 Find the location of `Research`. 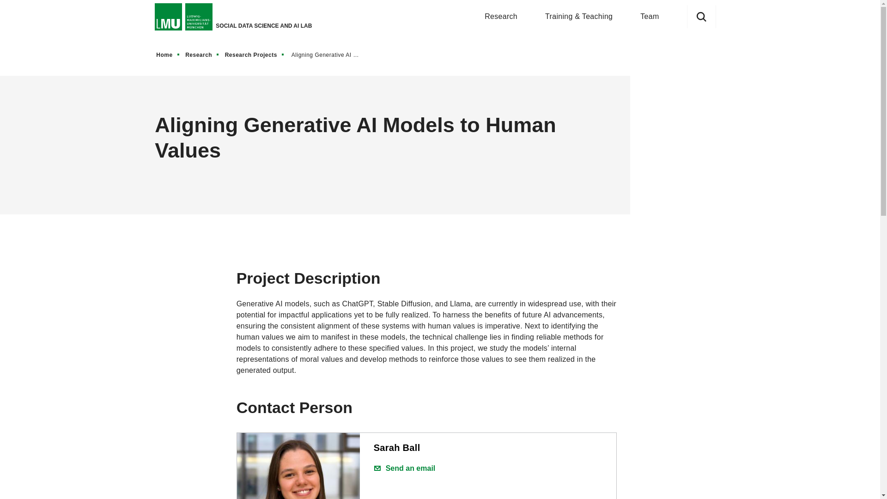

Research is located at coordinates (202, 55).